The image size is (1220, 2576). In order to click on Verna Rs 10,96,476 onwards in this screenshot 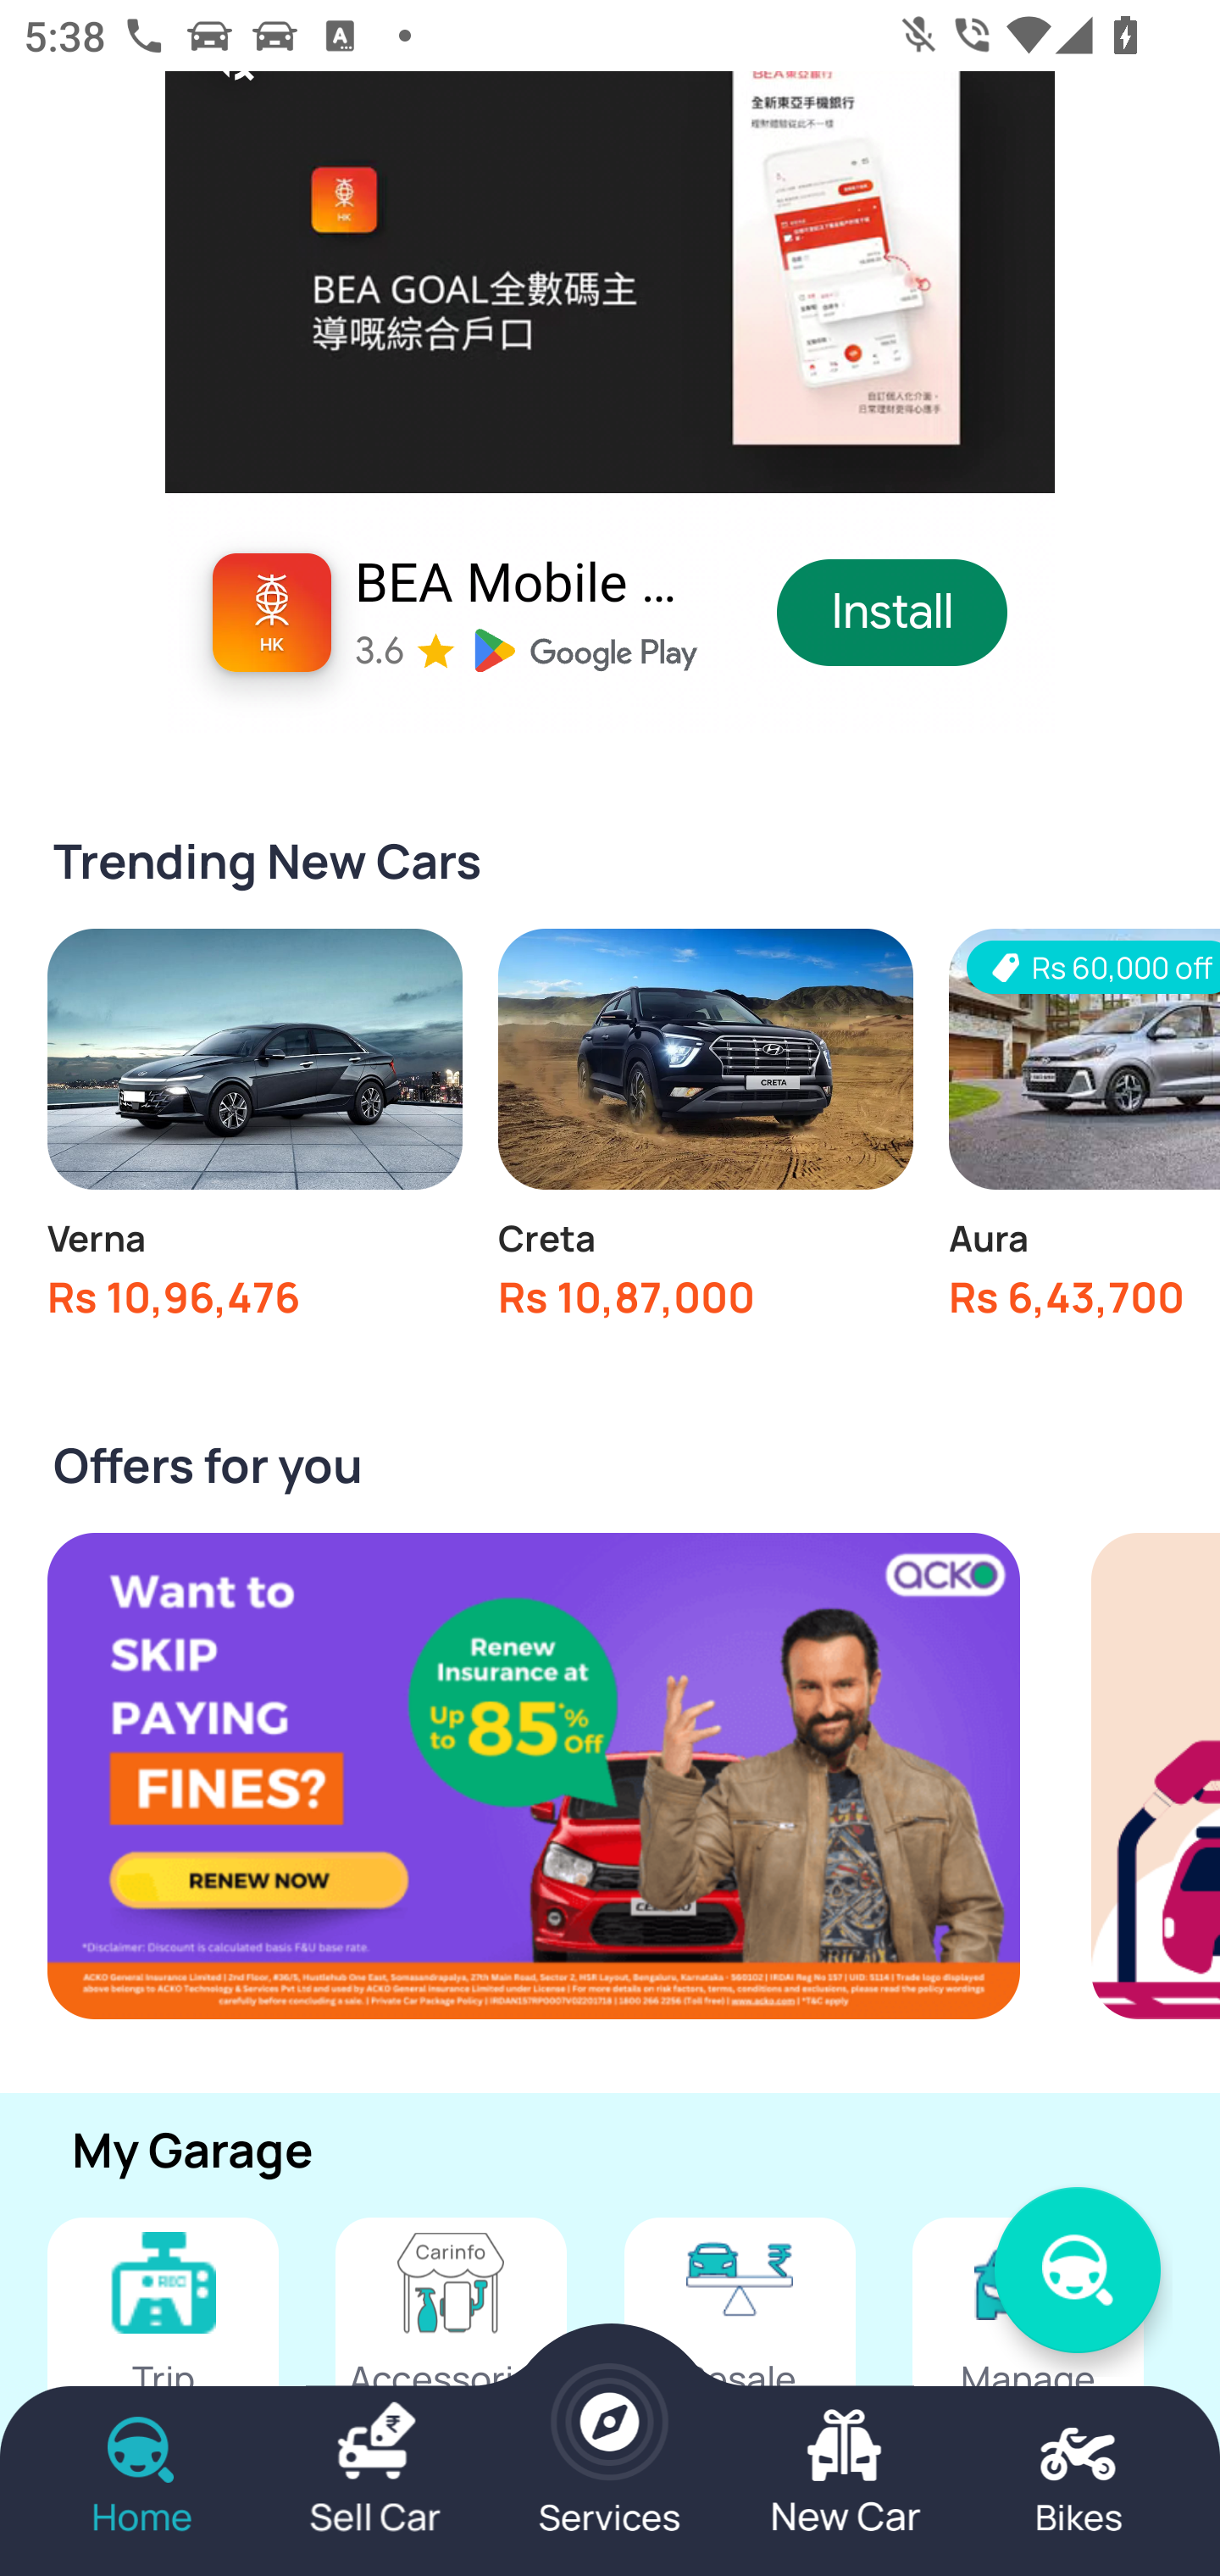, I will do `click(254, 1133)`.